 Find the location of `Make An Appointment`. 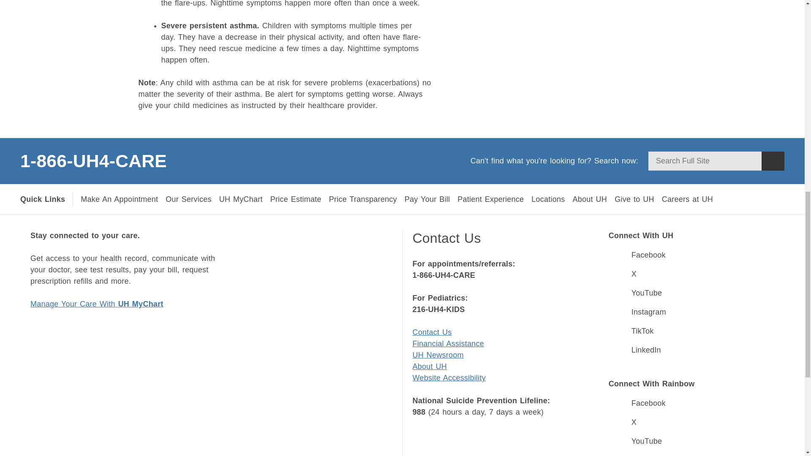

Make An Appointment is located at coordinates (119, 199).